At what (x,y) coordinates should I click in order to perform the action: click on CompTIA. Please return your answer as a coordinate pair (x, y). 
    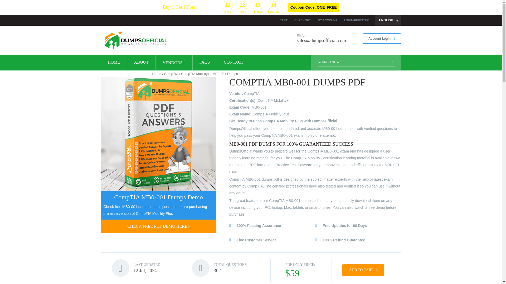
    Looking at the image, I should click on (171, 74).